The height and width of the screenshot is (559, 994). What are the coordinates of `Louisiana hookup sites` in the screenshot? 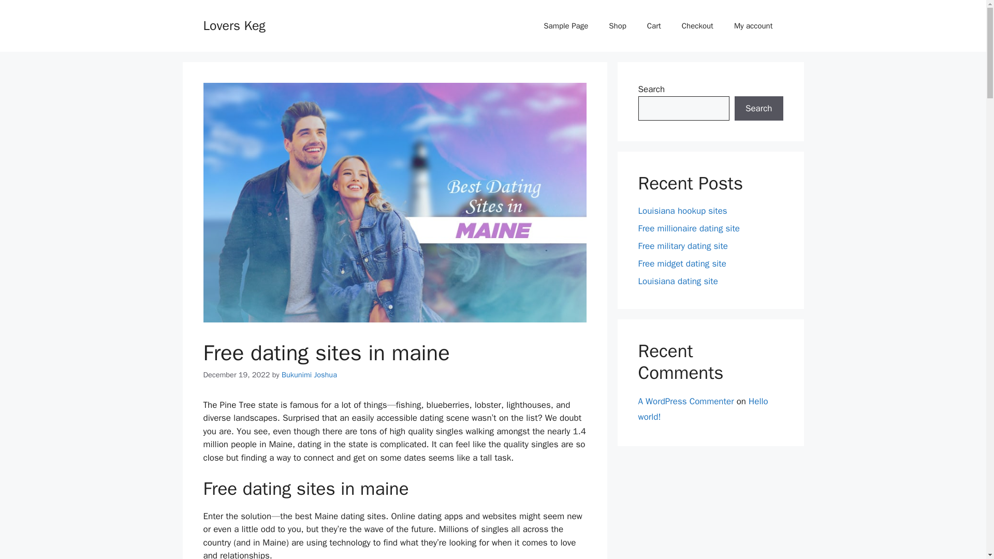 It's located at (682, 211).